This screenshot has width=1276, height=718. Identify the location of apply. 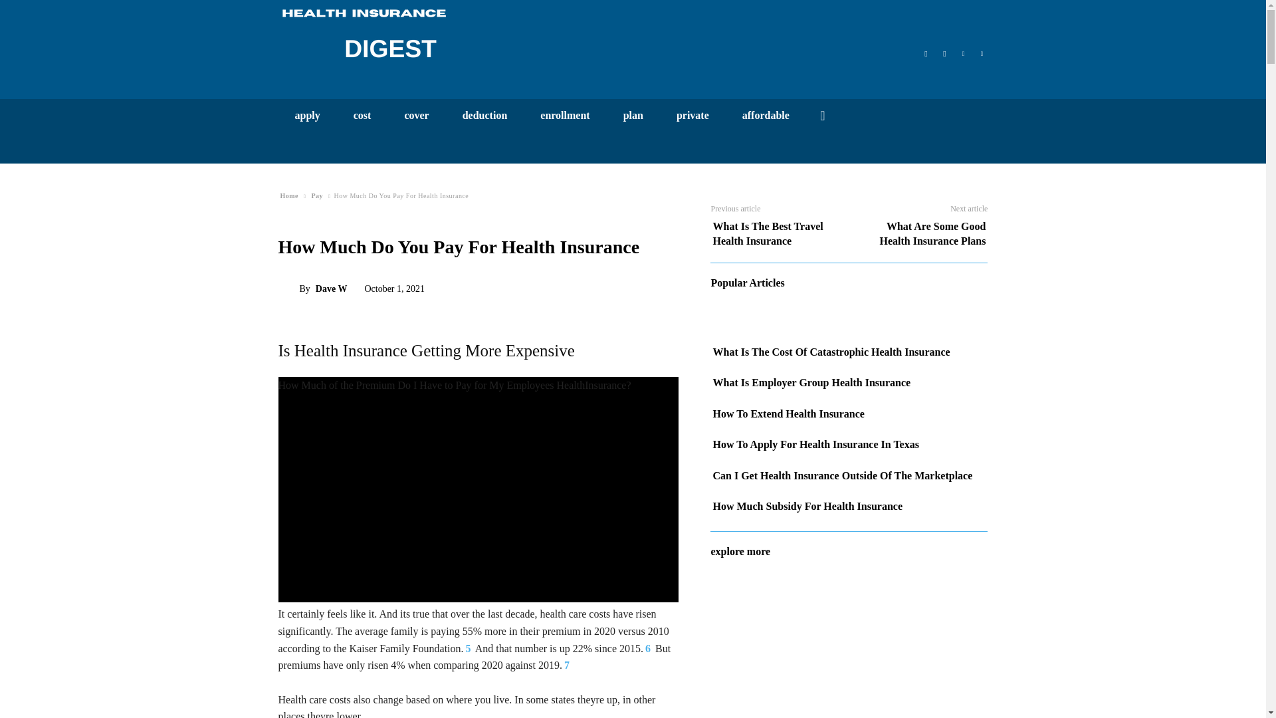
(307, 115).